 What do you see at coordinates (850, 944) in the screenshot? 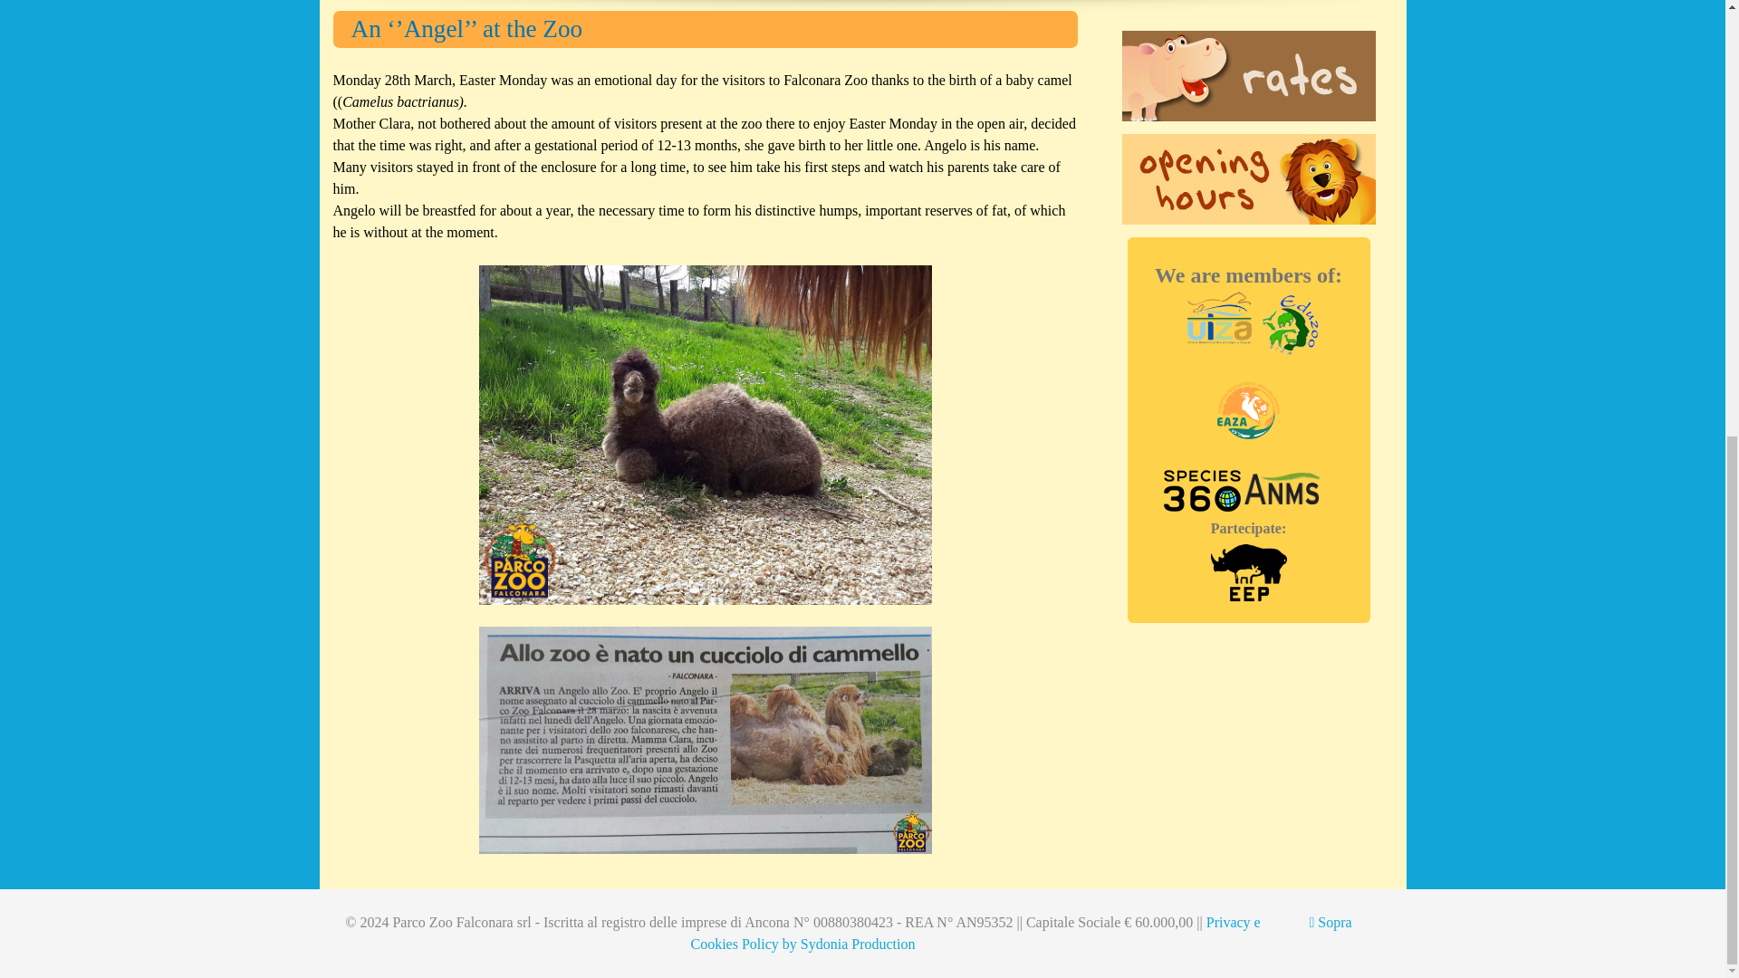
I see `Realizzazione siti internet by Sydonia Production` at bounding box center [850, 944].